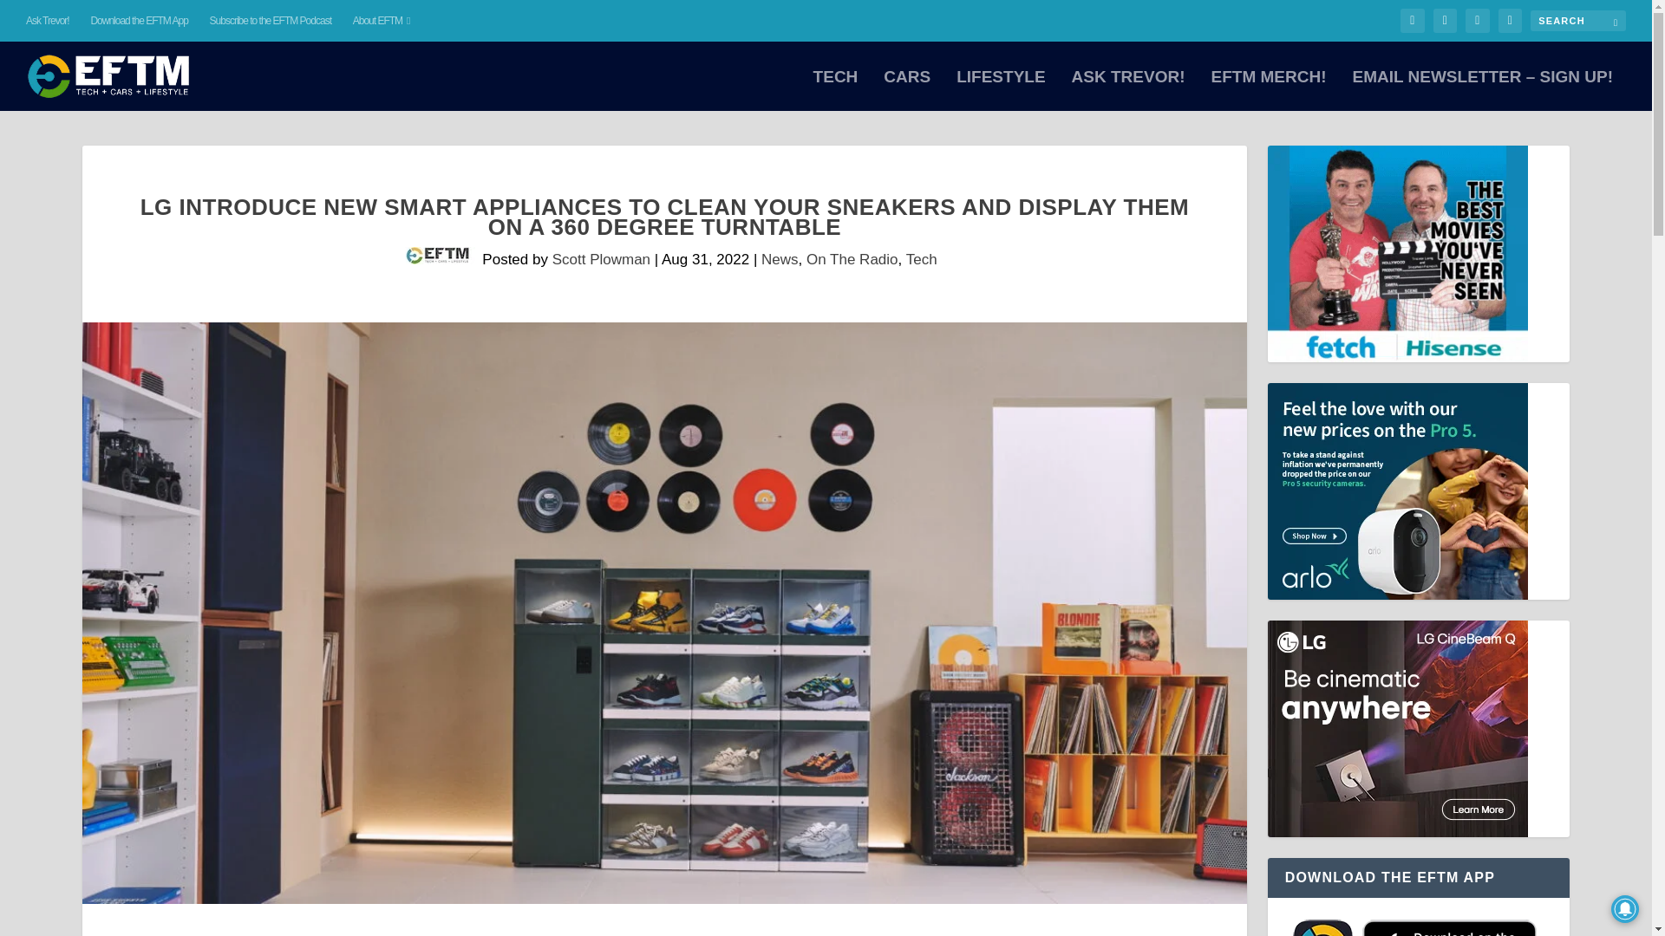 This screenshot has width=1665, height=936. What do you see at coordinates (48, 21) in the screenshot?
I see `Ask Trevor!` at bounding box center [48, 21].